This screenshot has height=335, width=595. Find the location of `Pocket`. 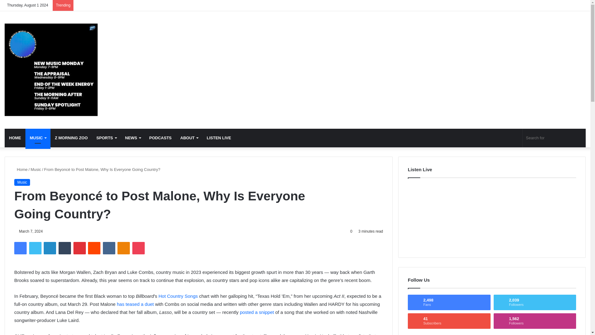

Pocket is located at coordinates (138, 248).